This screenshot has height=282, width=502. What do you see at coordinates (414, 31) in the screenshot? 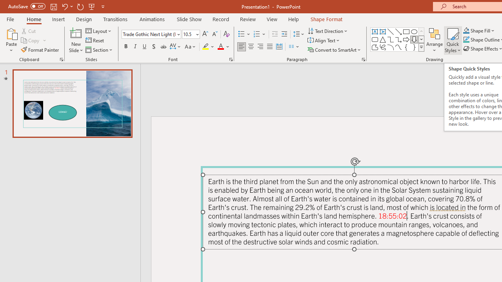
I see `Oval` at bounding box center [414, 31].